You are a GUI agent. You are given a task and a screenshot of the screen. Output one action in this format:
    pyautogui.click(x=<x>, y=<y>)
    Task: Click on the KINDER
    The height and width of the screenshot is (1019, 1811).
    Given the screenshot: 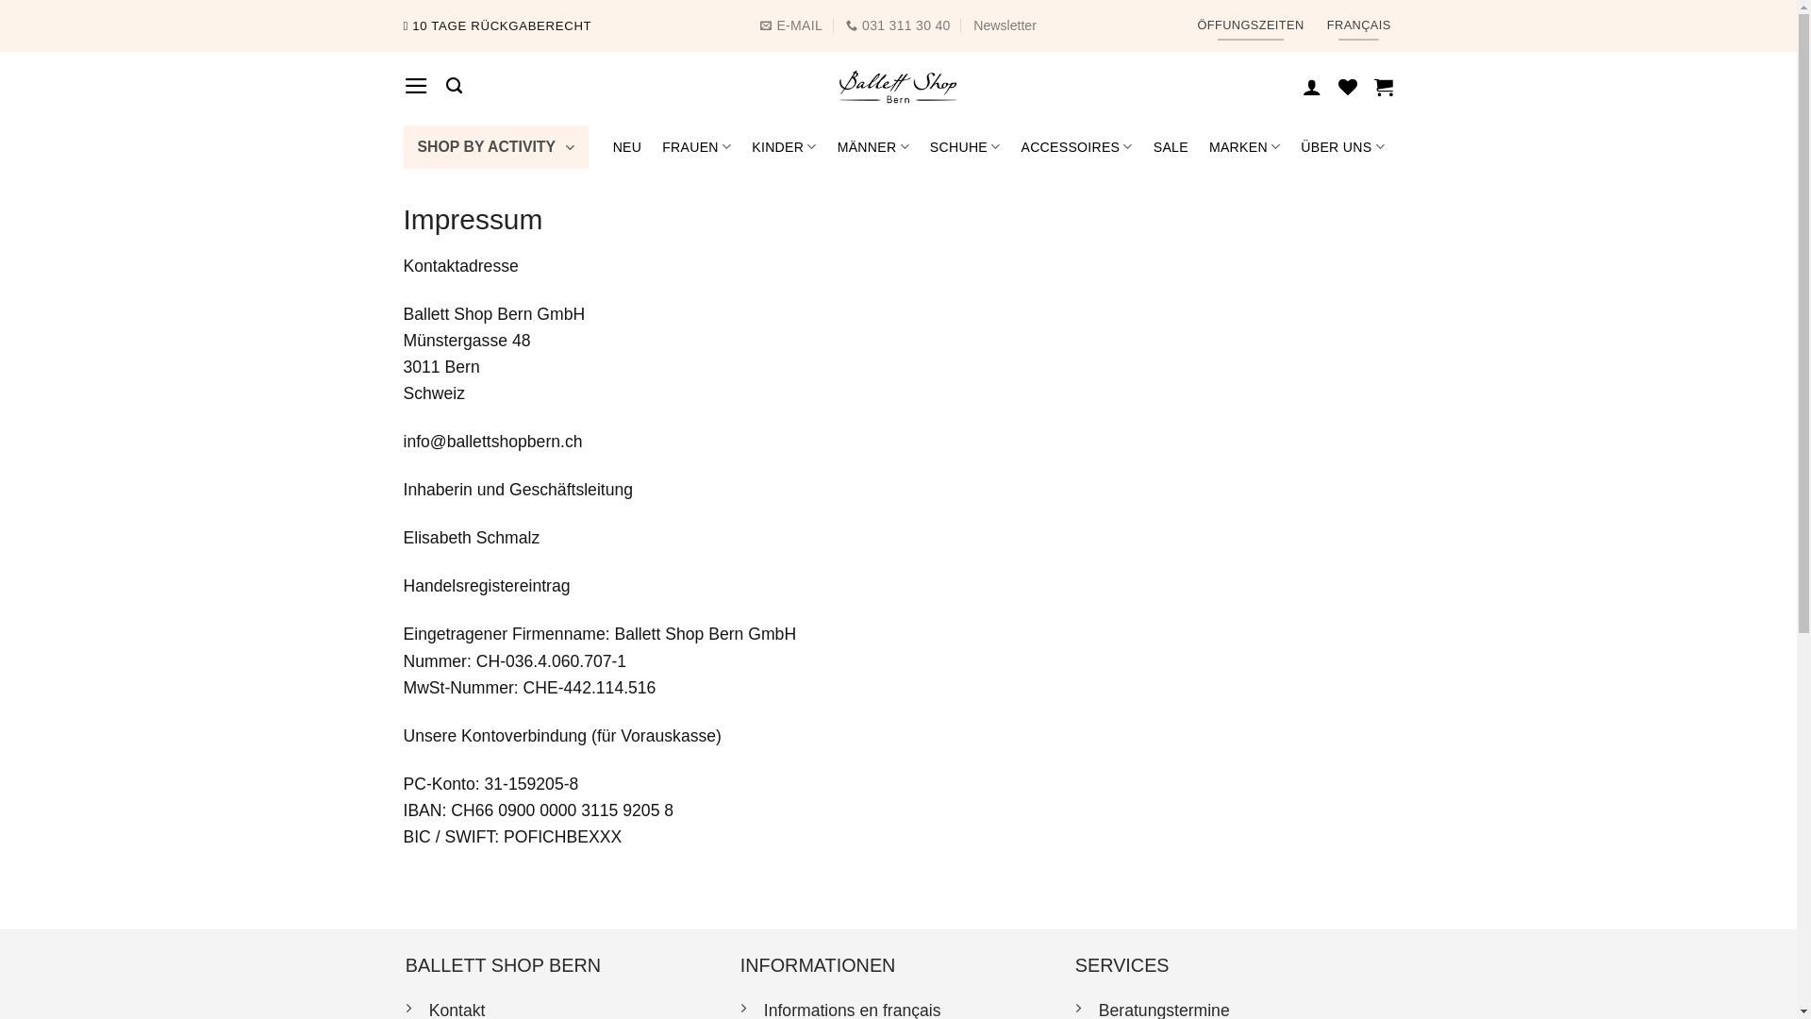 What is the action you would take?
    pyautogui.click(x=784, y=147)
    